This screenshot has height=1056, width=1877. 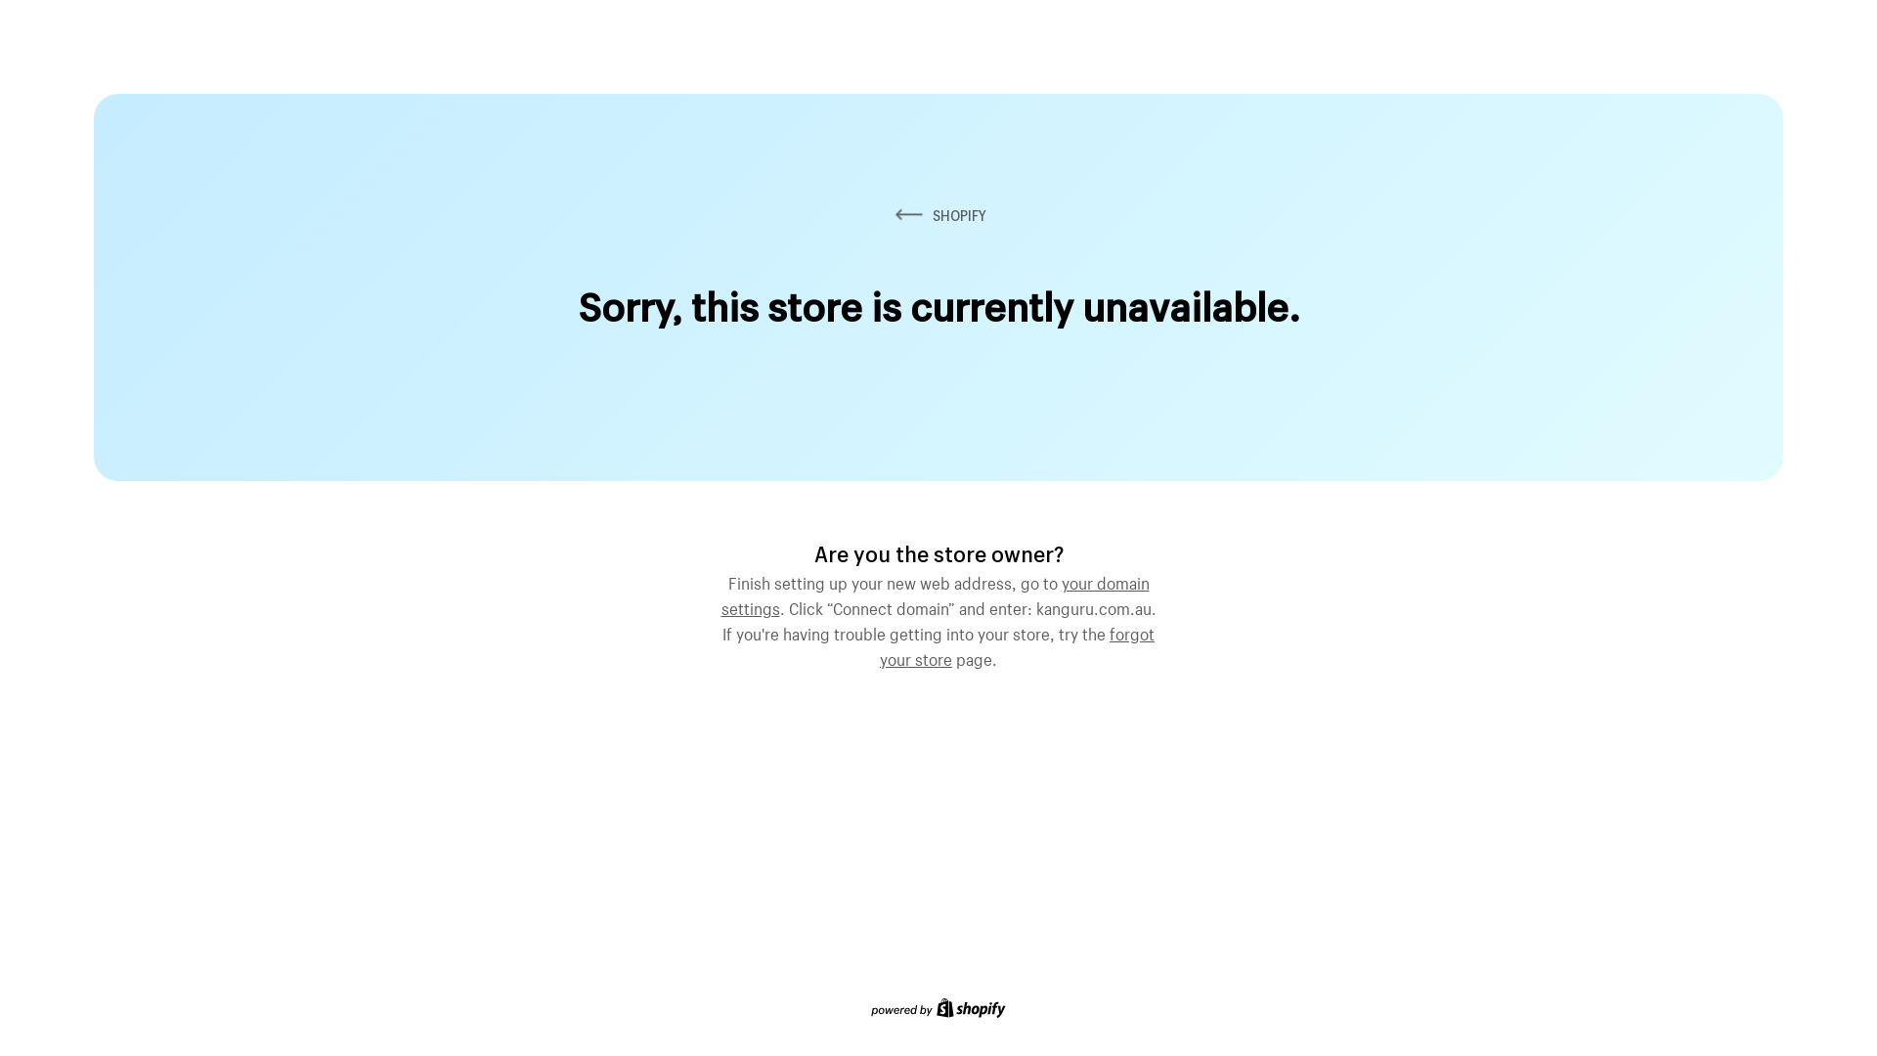 I want to click on SHOPIFY, so click(x=938, y=215).